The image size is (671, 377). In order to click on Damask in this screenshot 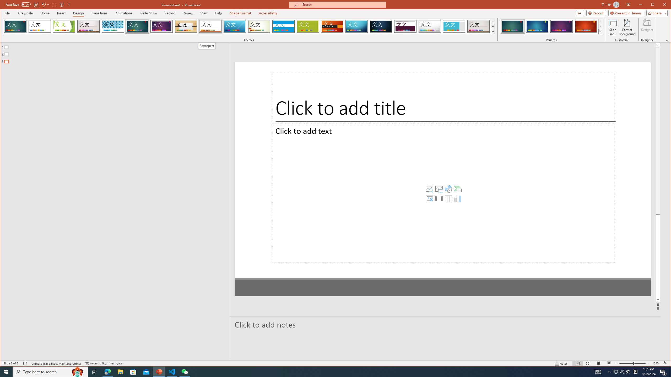, I will do `click(381, 26)`.